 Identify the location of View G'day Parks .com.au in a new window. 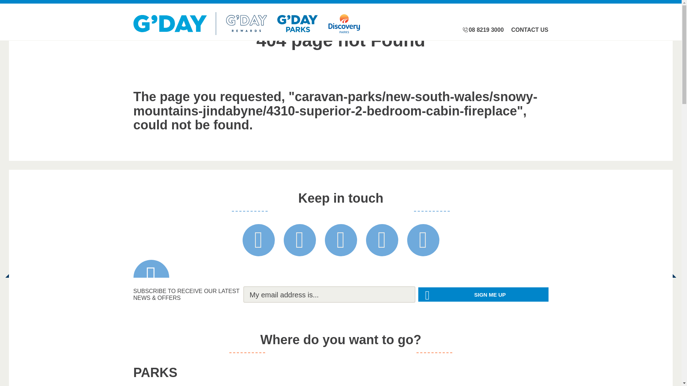
(298, 24).